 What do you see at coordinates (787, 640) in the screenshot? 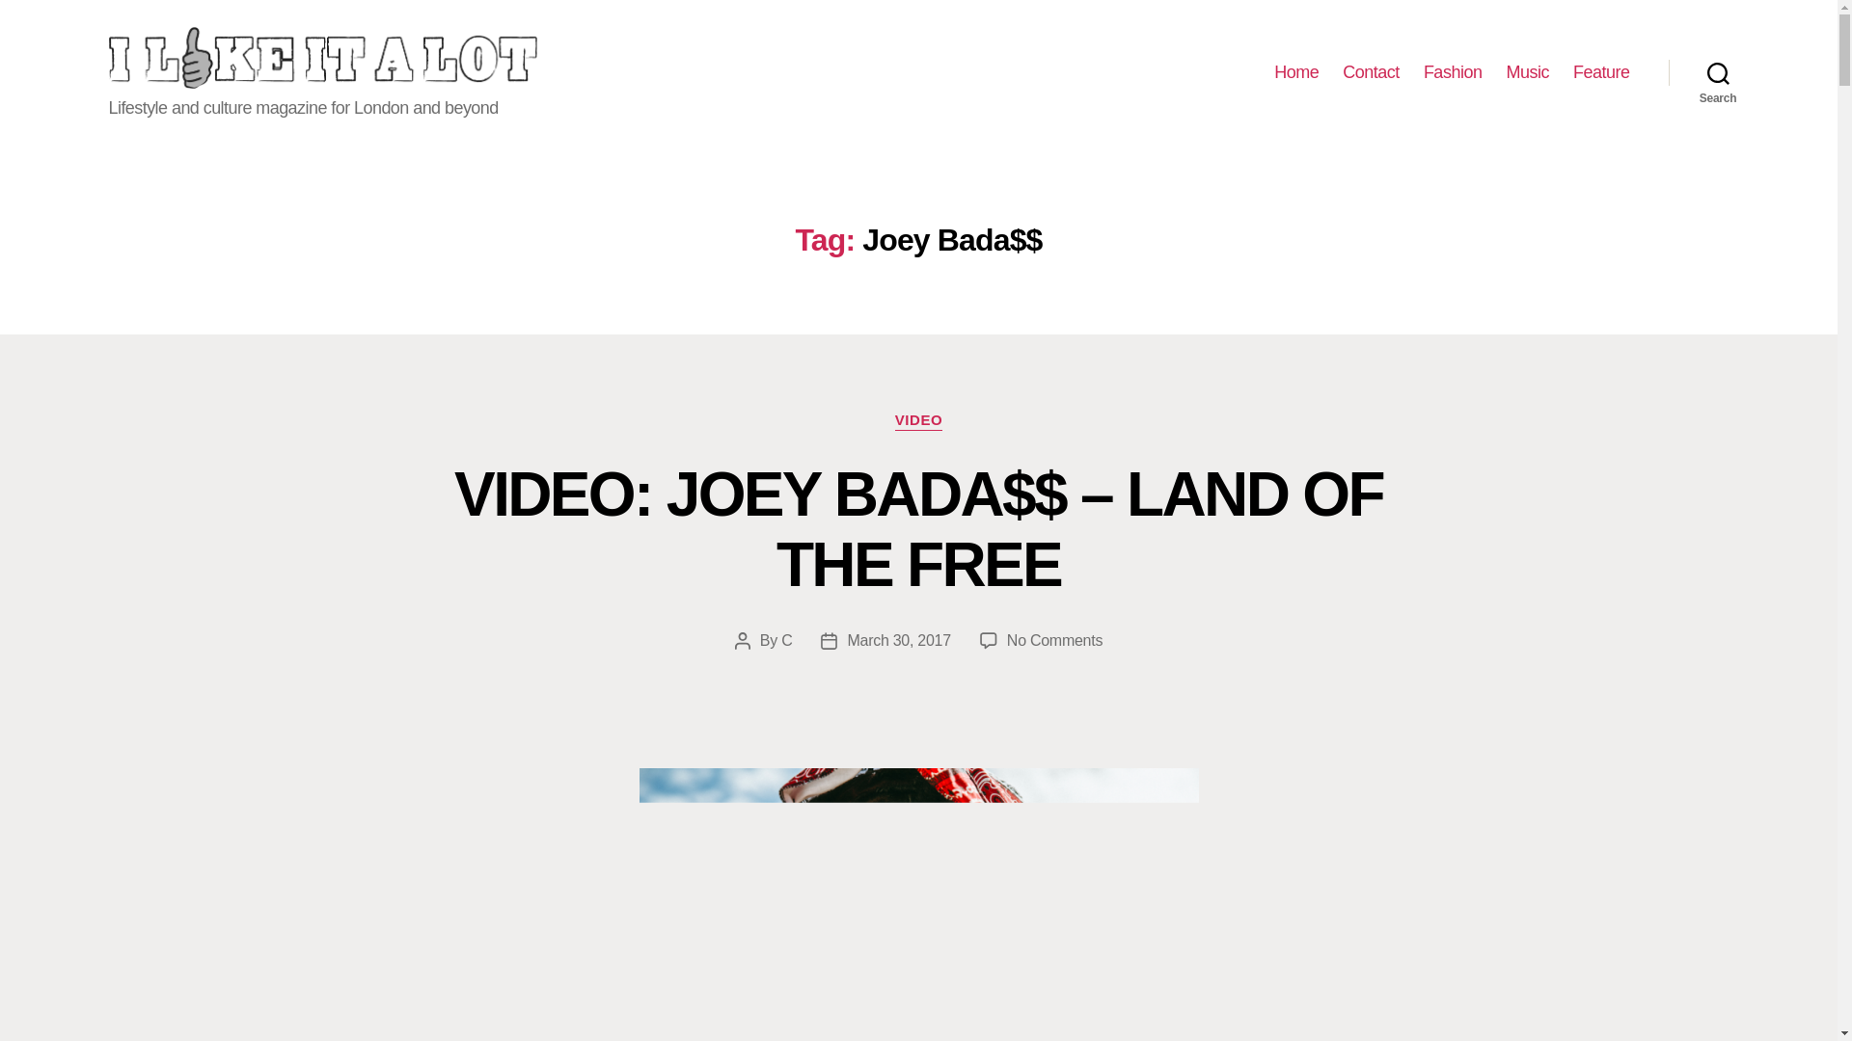
I see `C` at bounding box center [787, 640].